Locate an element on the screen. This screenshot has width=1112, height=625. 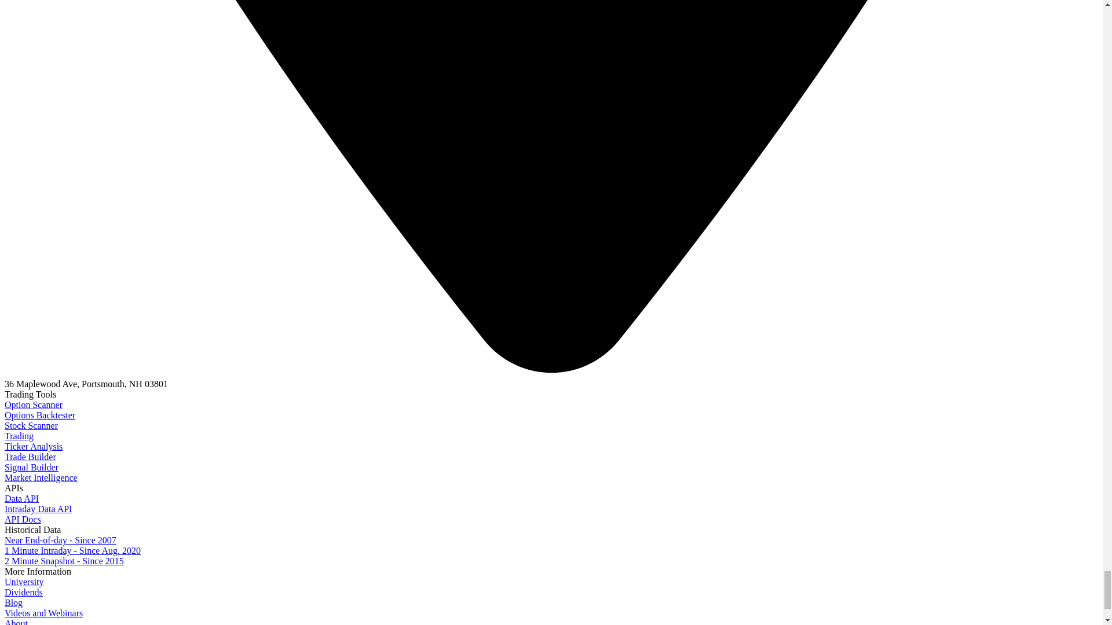
API Docs is located at coordinates (23, 519).